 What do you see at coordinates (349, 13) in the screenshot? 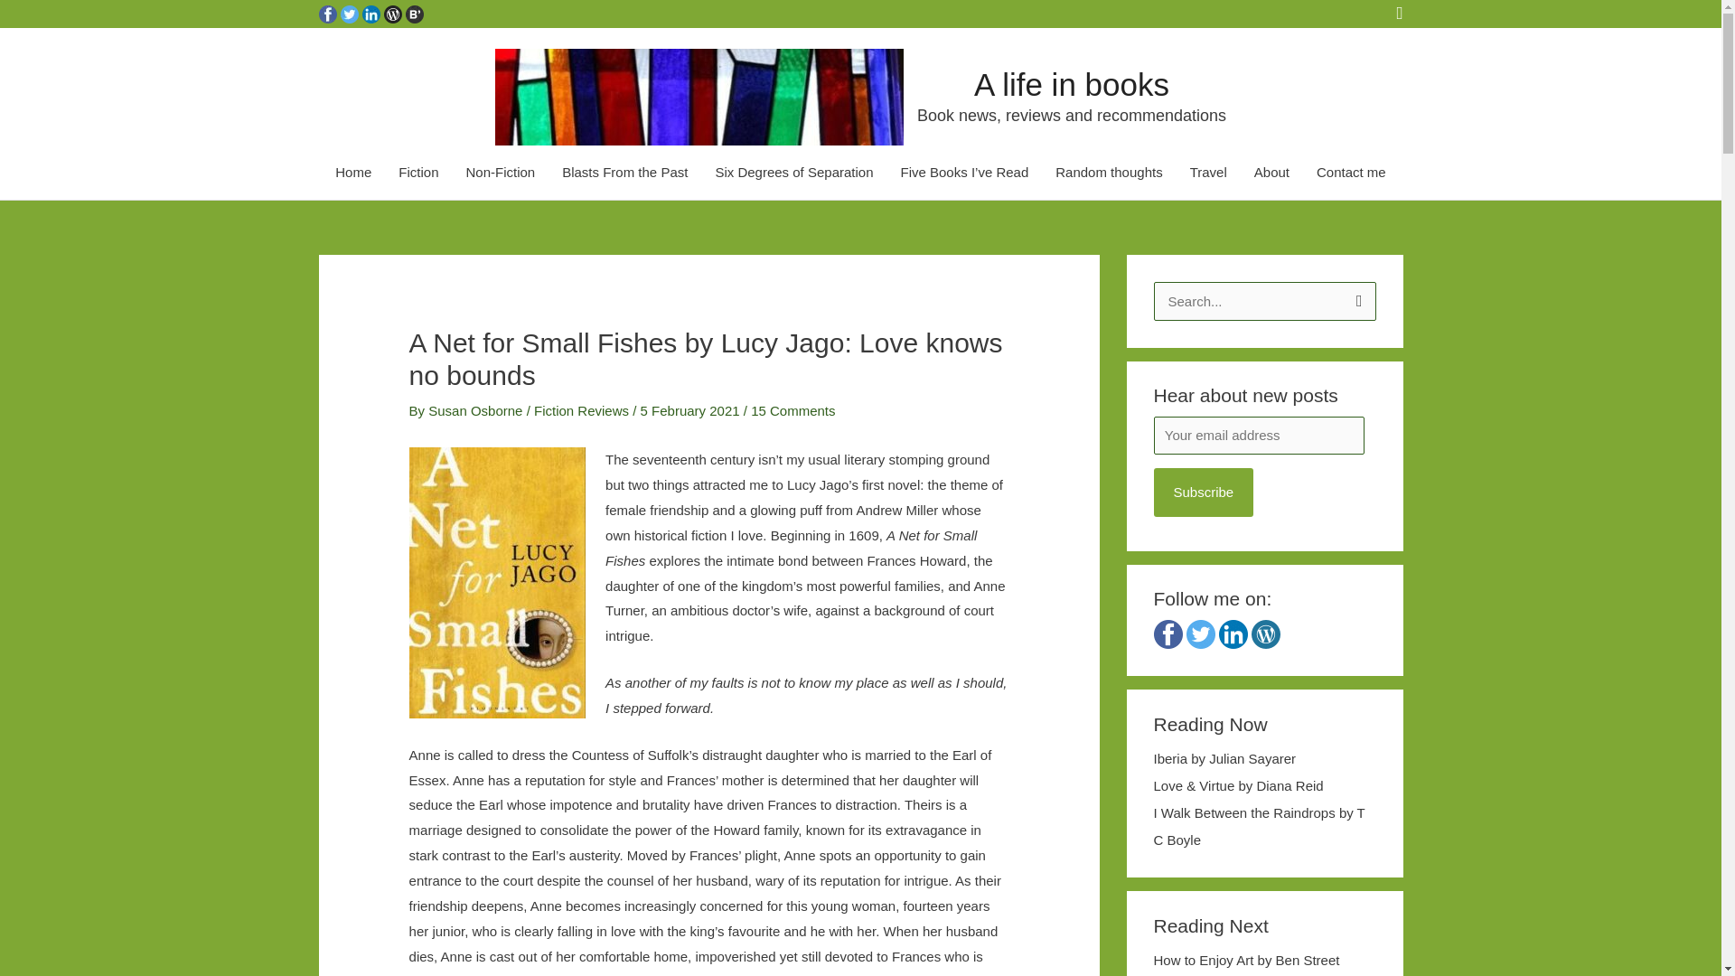
I see `Follow Me on Twitter` at bounding box center [349, 13].